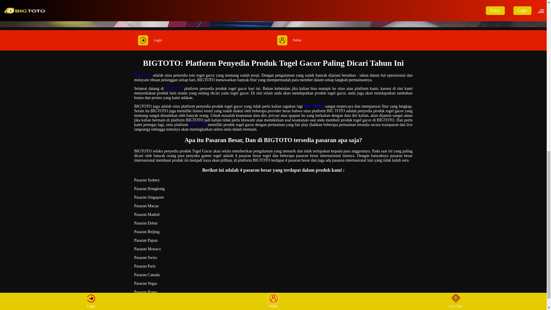 Image resolution: width=551 pixels, height=310 pixels. What do you see at coordinates (143, 75) in the screenshot?
I see `BIGTOTO` at bounding box center [143, 75].